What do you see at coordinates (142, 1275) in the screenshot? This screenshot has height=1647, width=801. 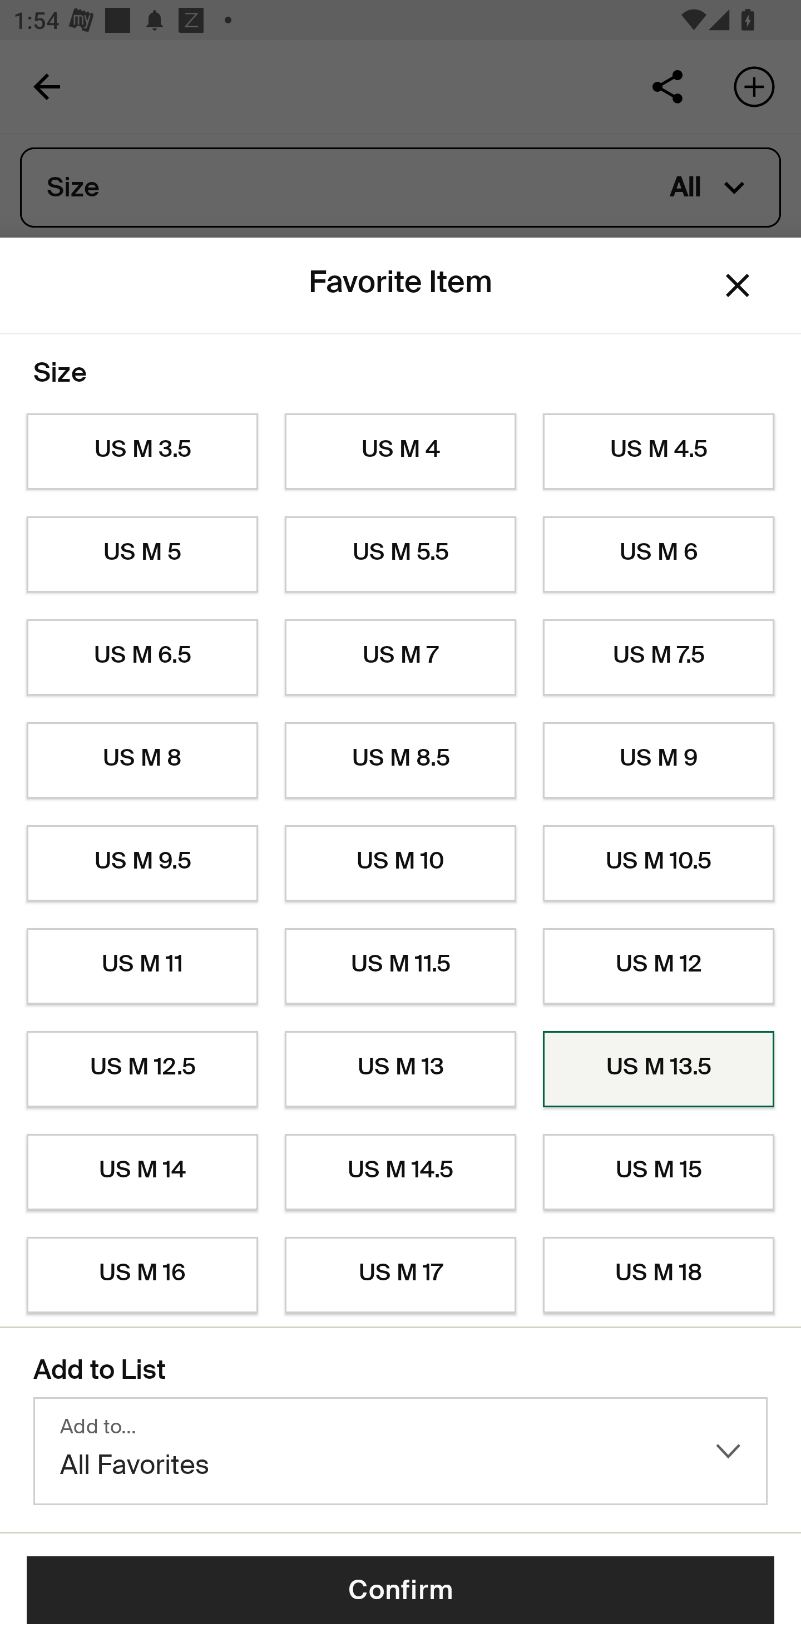 I see `US M 16` at bounding box center [142, 1275].